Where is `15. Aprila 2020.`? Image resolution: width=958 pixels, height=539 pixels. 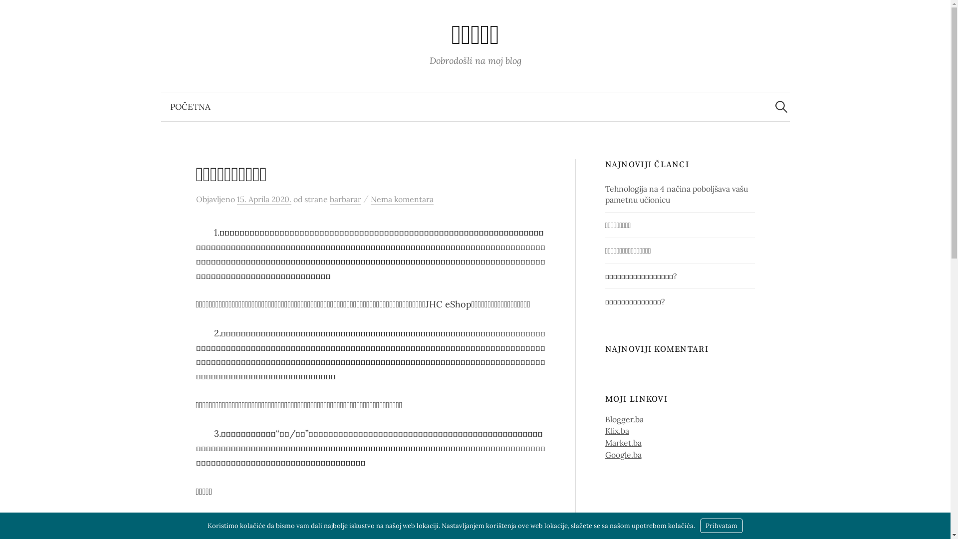 15. Aprila 2020. is located at coordinates (263, 200).